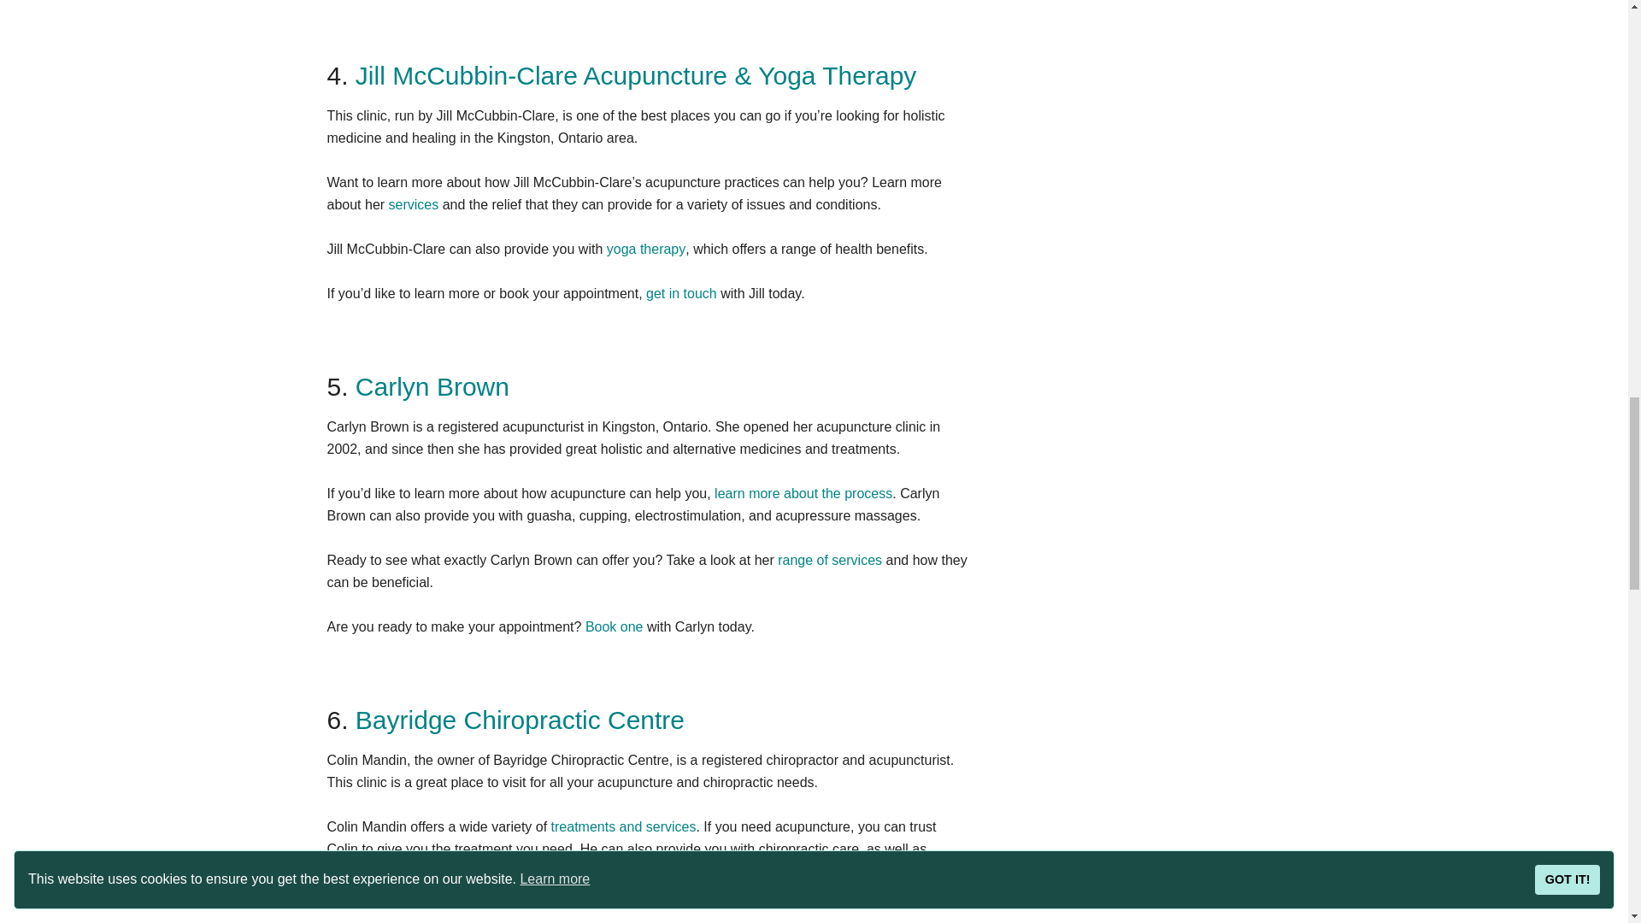 The height and width of the screenshot is (923, 1641). Describe the element at coordinates (414, 205) in the screenshot. I see `services` at that location.